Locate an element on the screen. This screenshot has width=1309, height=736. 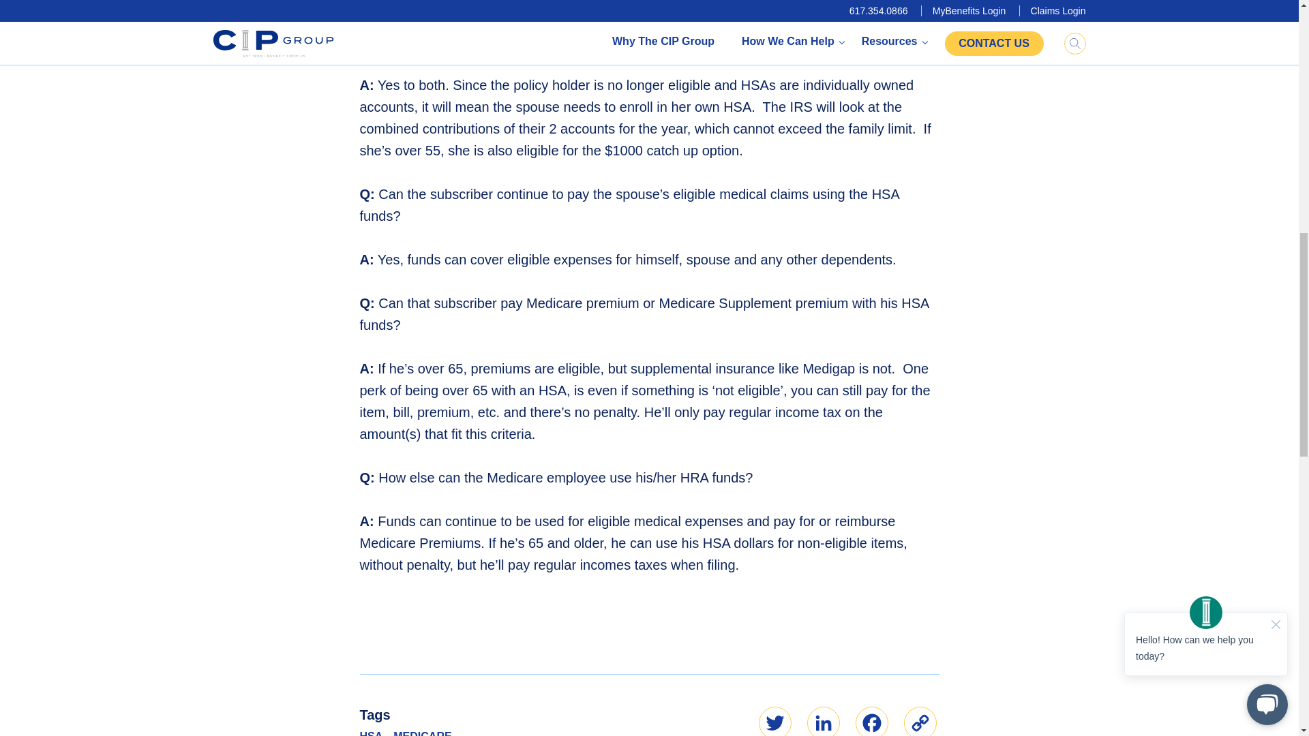
LinkedIn is located at coordinates (824, 721).